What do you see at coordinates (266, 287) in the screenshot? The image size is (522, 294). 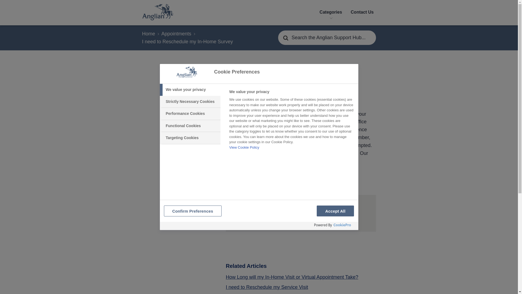 I see `I need to Reschedule my Service Visit` at bounding box center [266, 287].